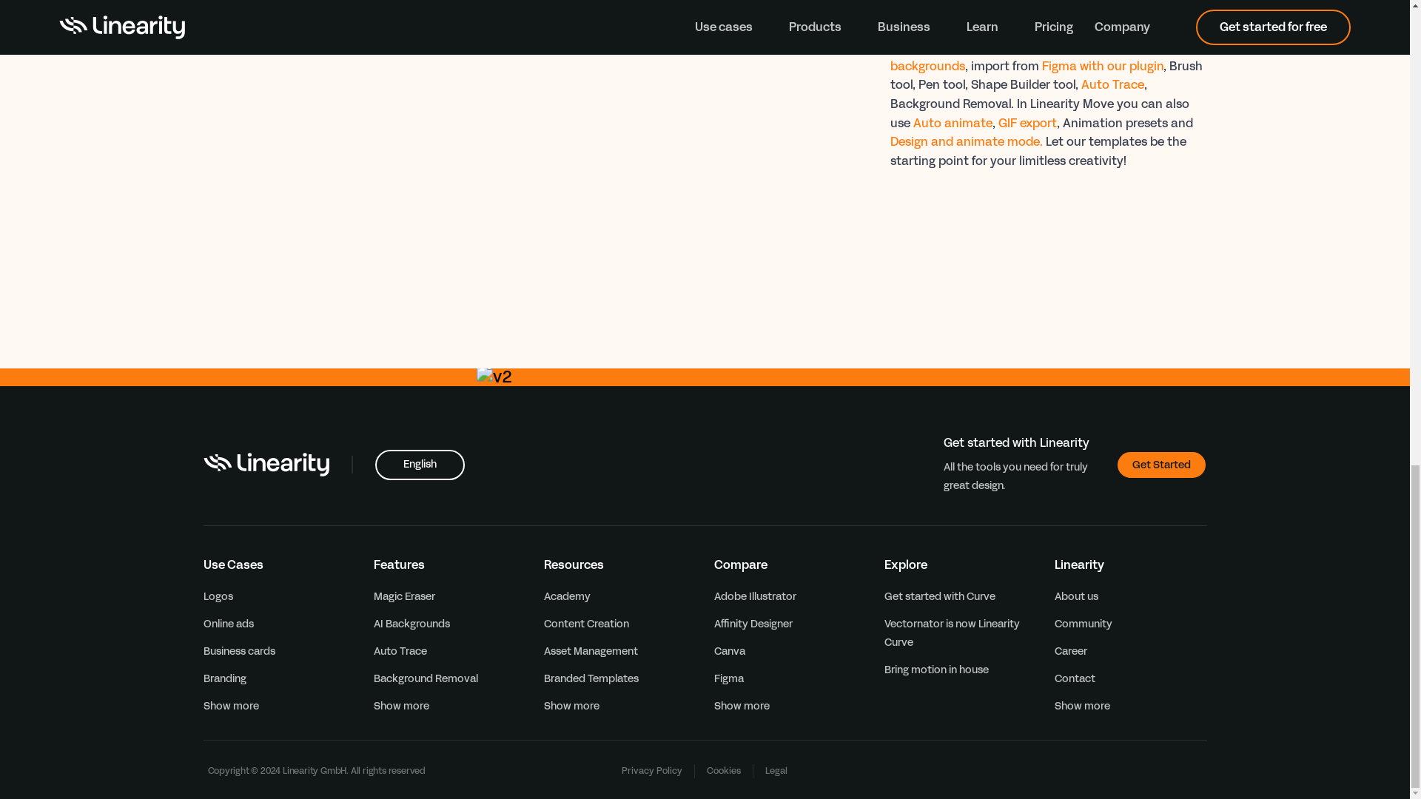 Image resolution: width=1421 pixels, height=799 pixels. I want to click on Academy, so click(565, 596).